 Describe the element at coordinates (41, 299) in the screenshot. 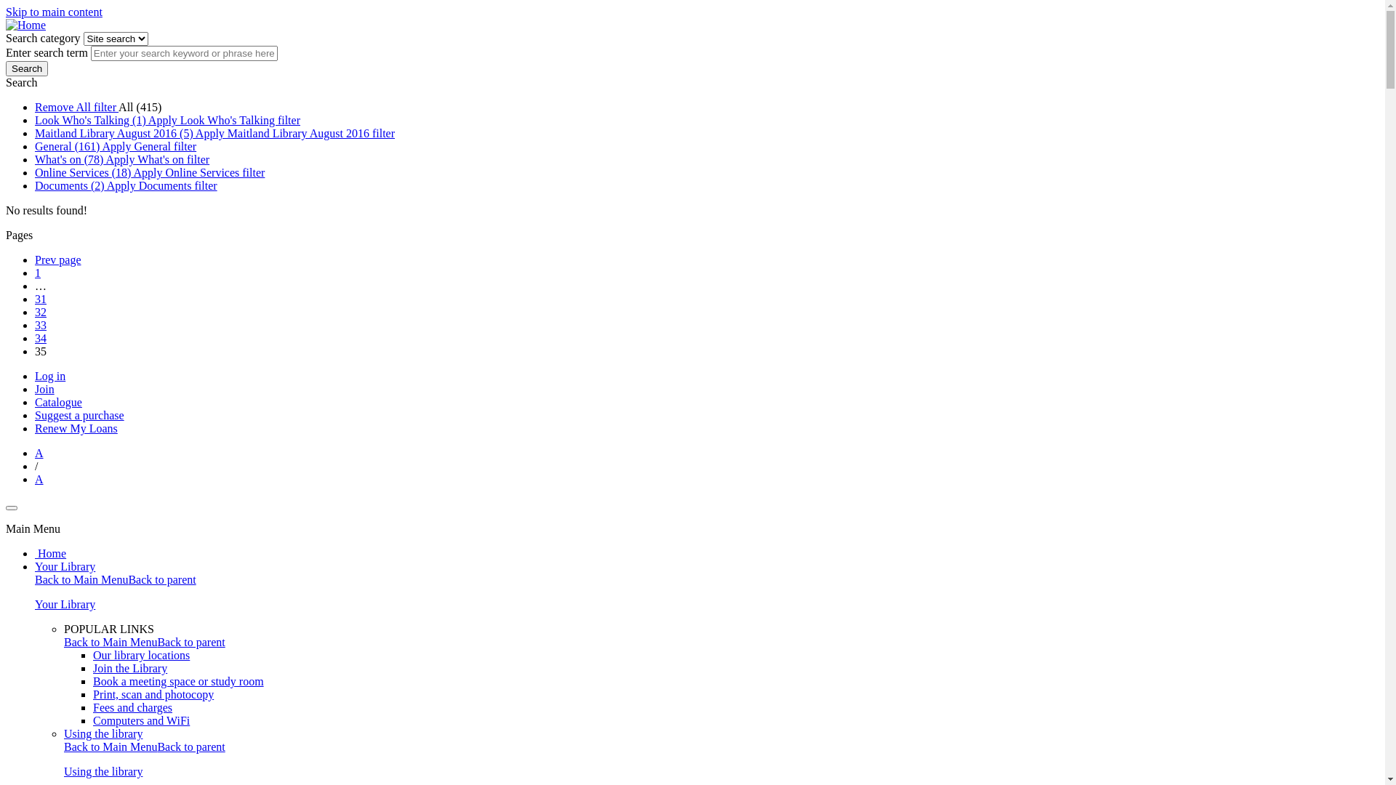

I see `31` at that location.